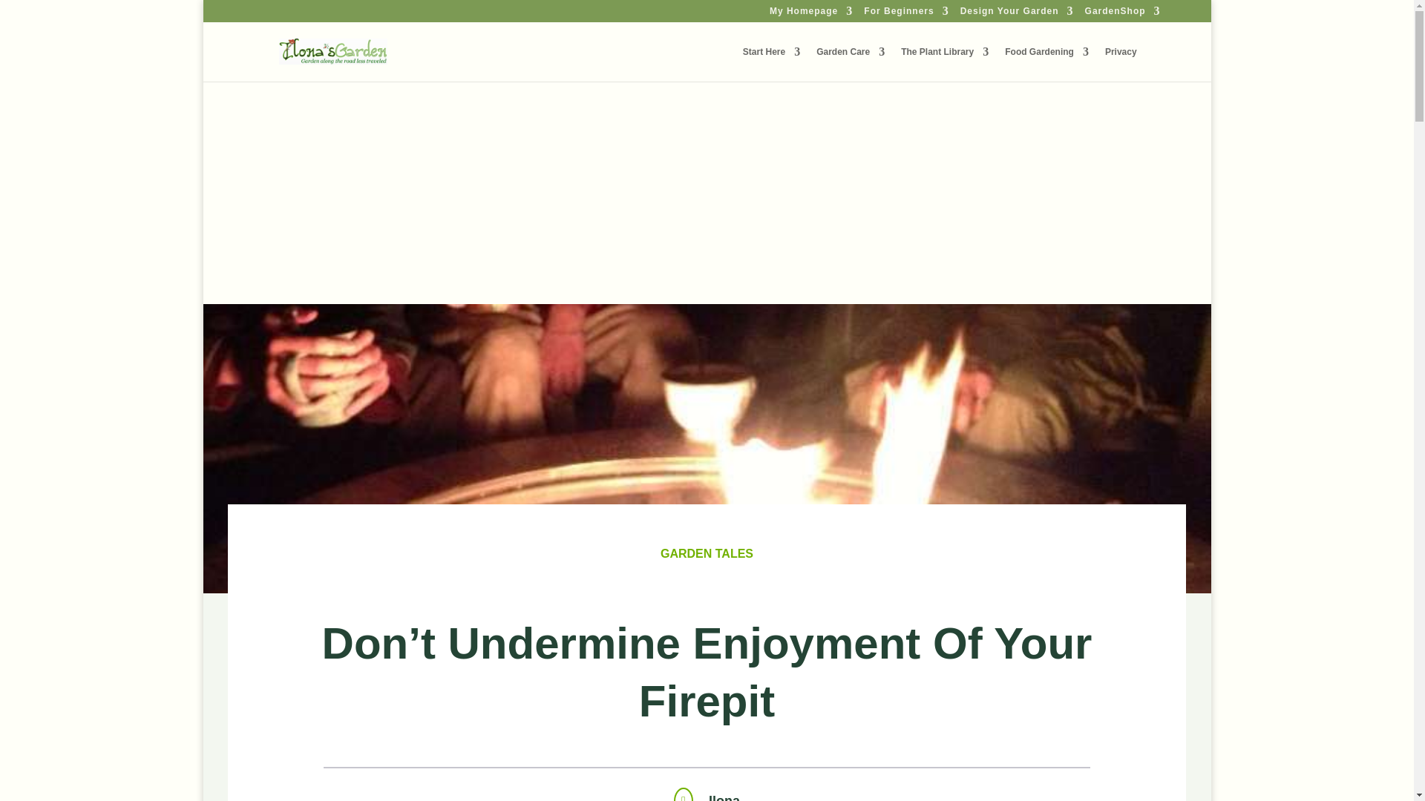 The width and height of the screenshot is (1425, 801). Describe the element at coordinates (770, 64) in the screenshot. I see `Home Gardening` at that location.